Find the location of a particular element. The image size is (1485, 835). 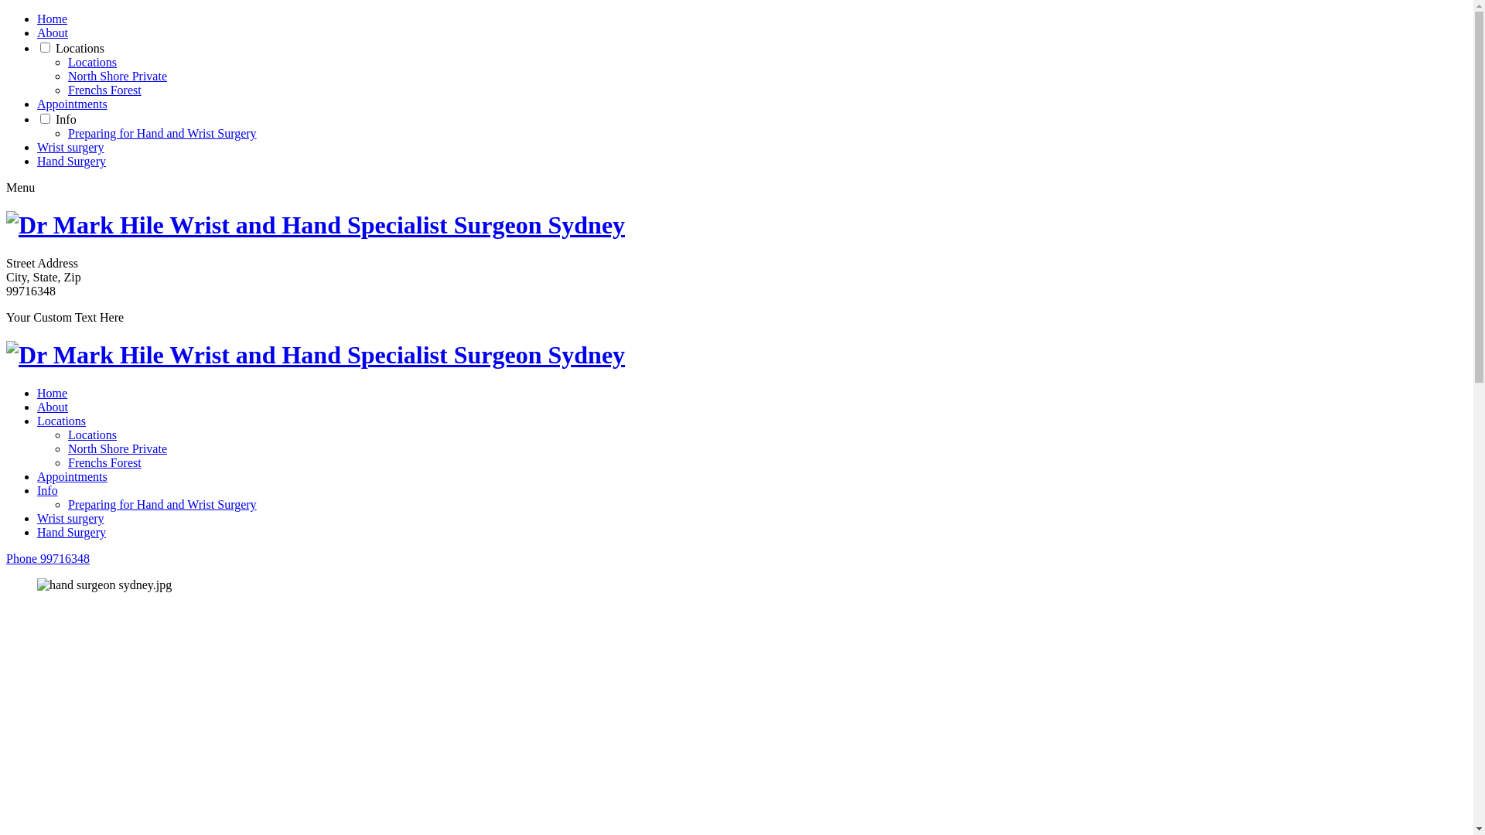

Locations is located at coordinates (80, 48).